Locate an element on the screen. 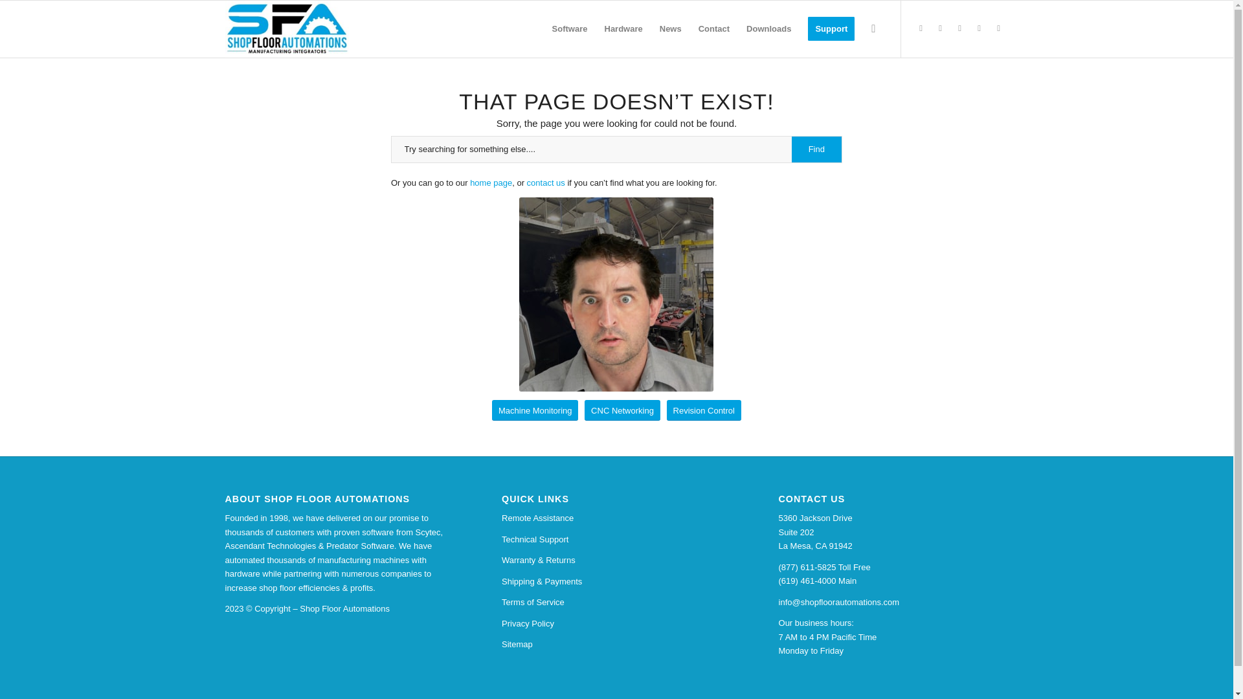  Hardware is located at coordinates (623, 28).